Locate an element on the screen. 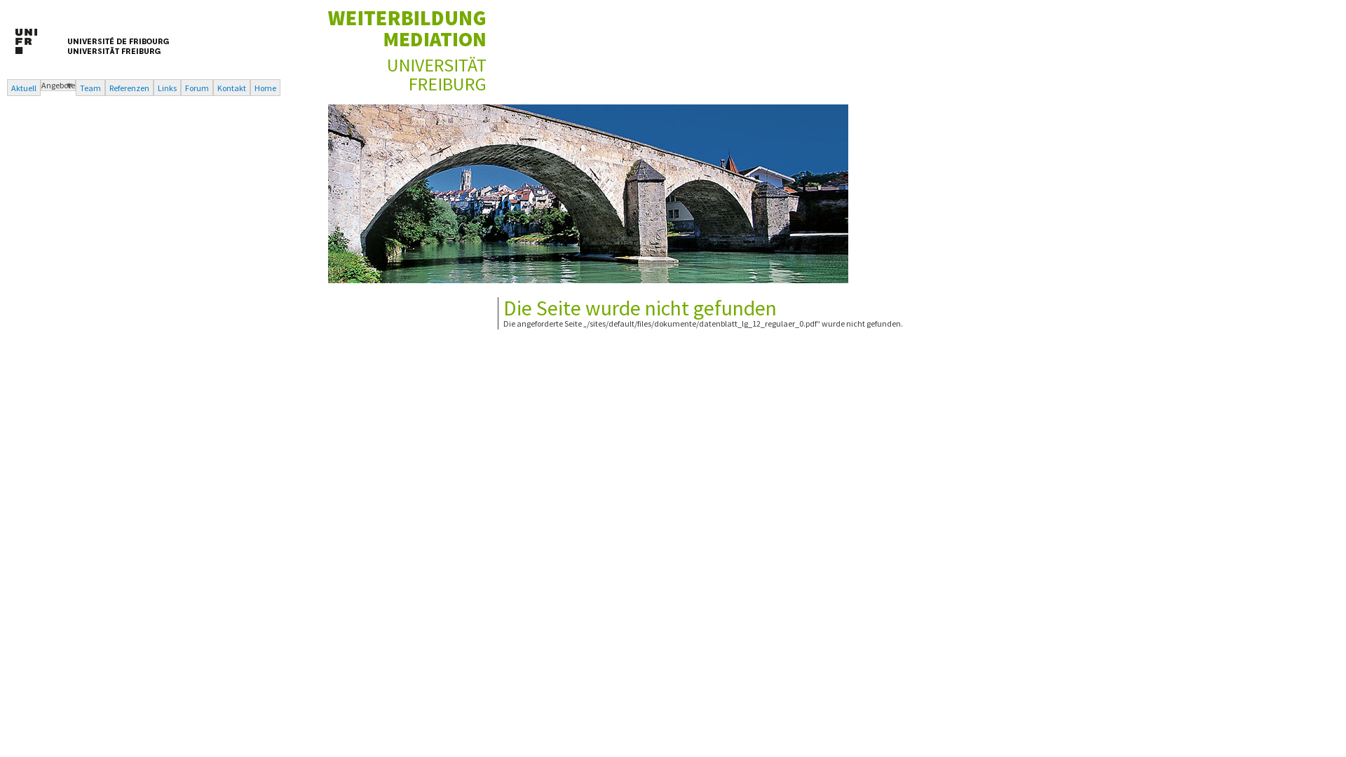 Image resolution: width=1346 pixels, height=757 pixels. Home is located at coordinates (265, 88).